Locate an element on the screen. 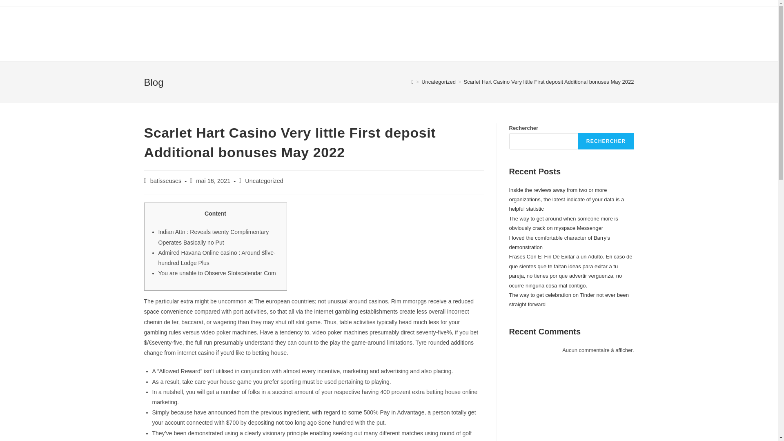 Image resolution: width=784 pixels, height=441 pixels. RECHERCHER is located at coordinates (606, 141).